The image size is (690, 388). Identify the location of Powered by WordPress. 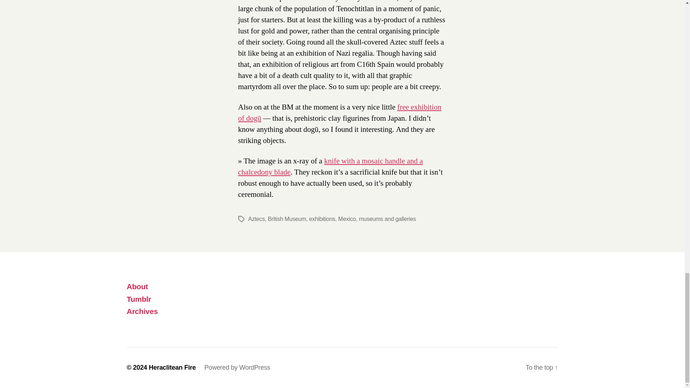
(237, 367).